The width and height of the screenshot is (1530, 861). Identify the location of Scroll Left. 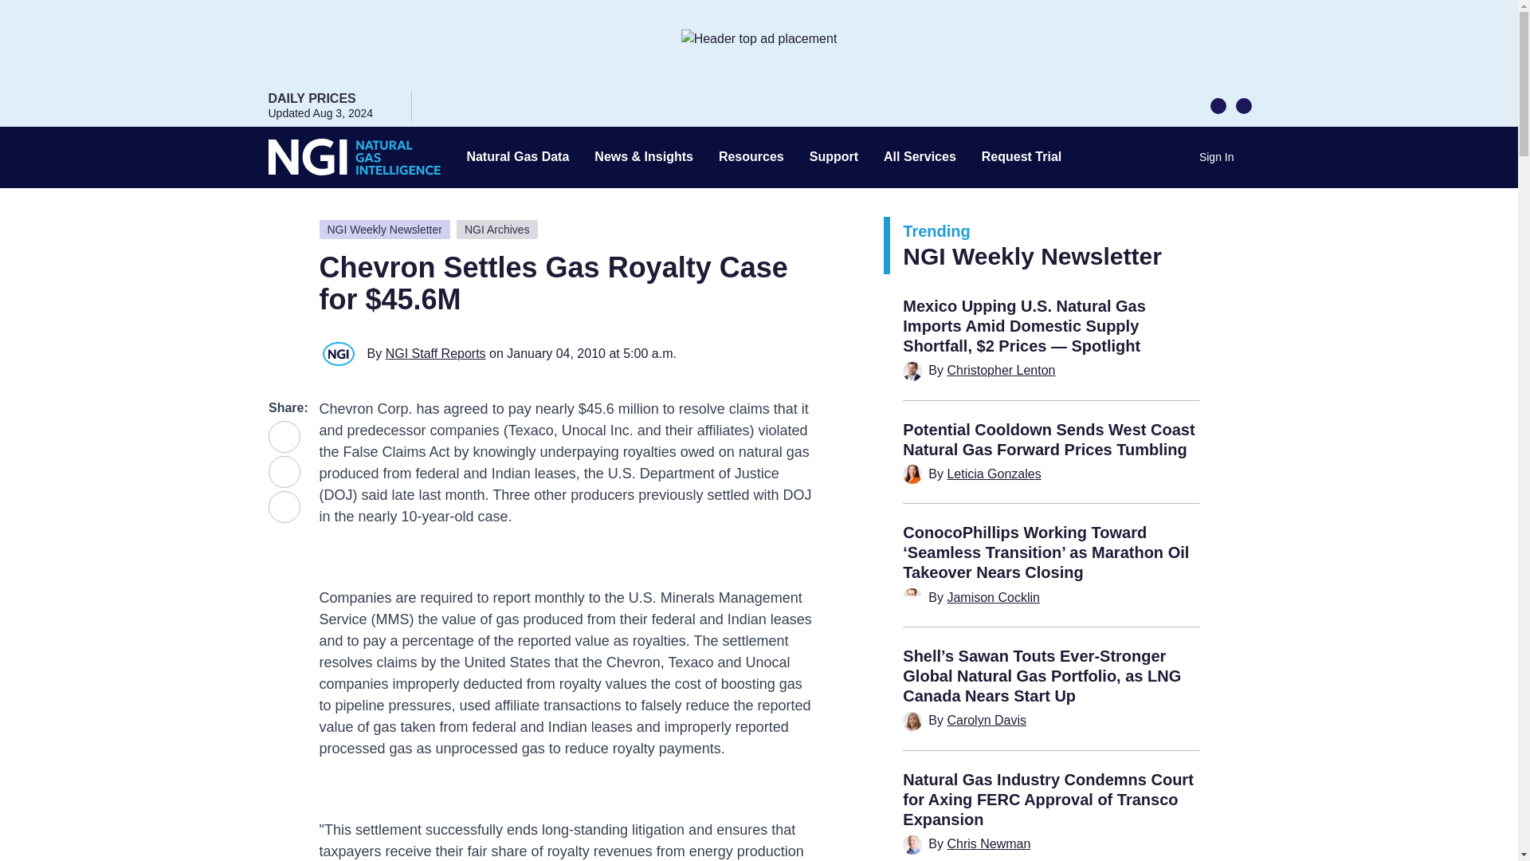
(1218, 104).